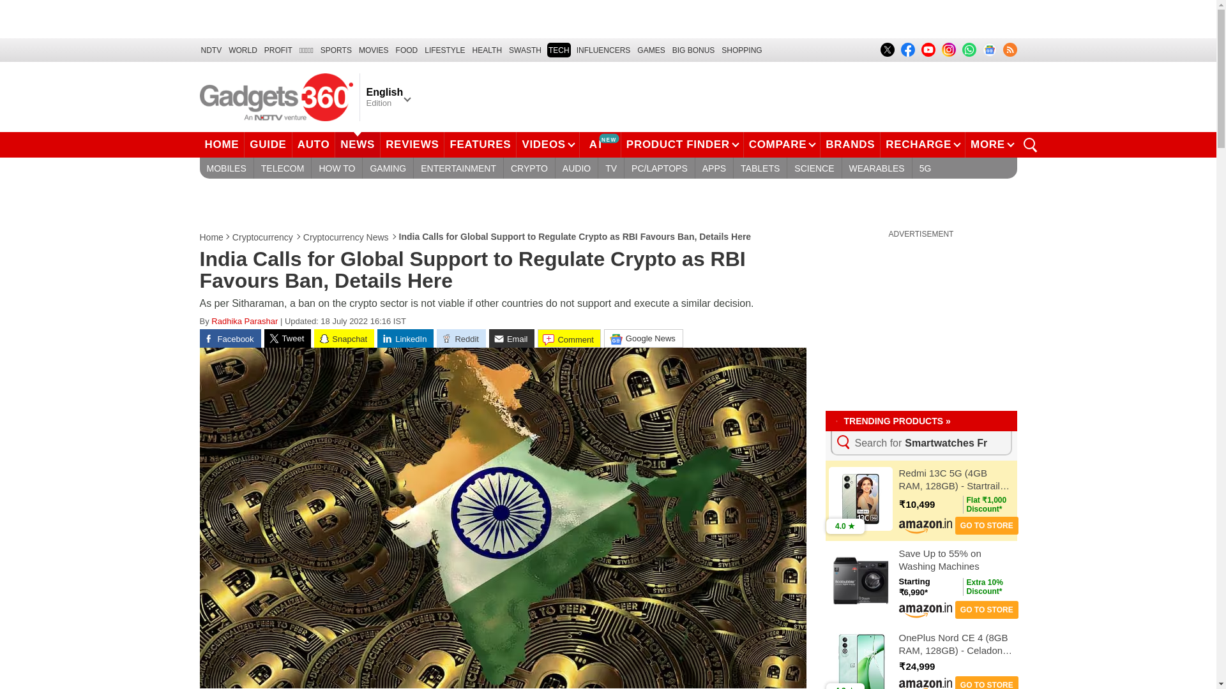 The image size is (1226, 689). Describe the element at coordinates (559, 50) in the screenshot. I see `TECH` at that location.